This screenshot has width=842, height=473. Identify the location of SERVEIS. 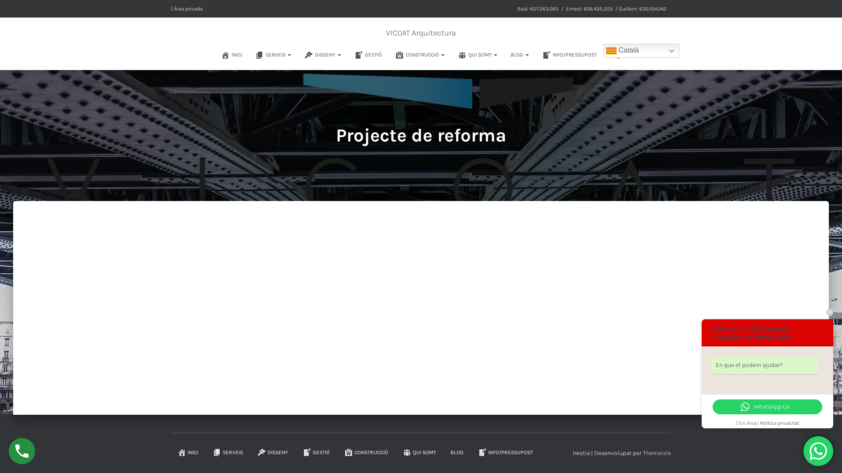
(228, 453).